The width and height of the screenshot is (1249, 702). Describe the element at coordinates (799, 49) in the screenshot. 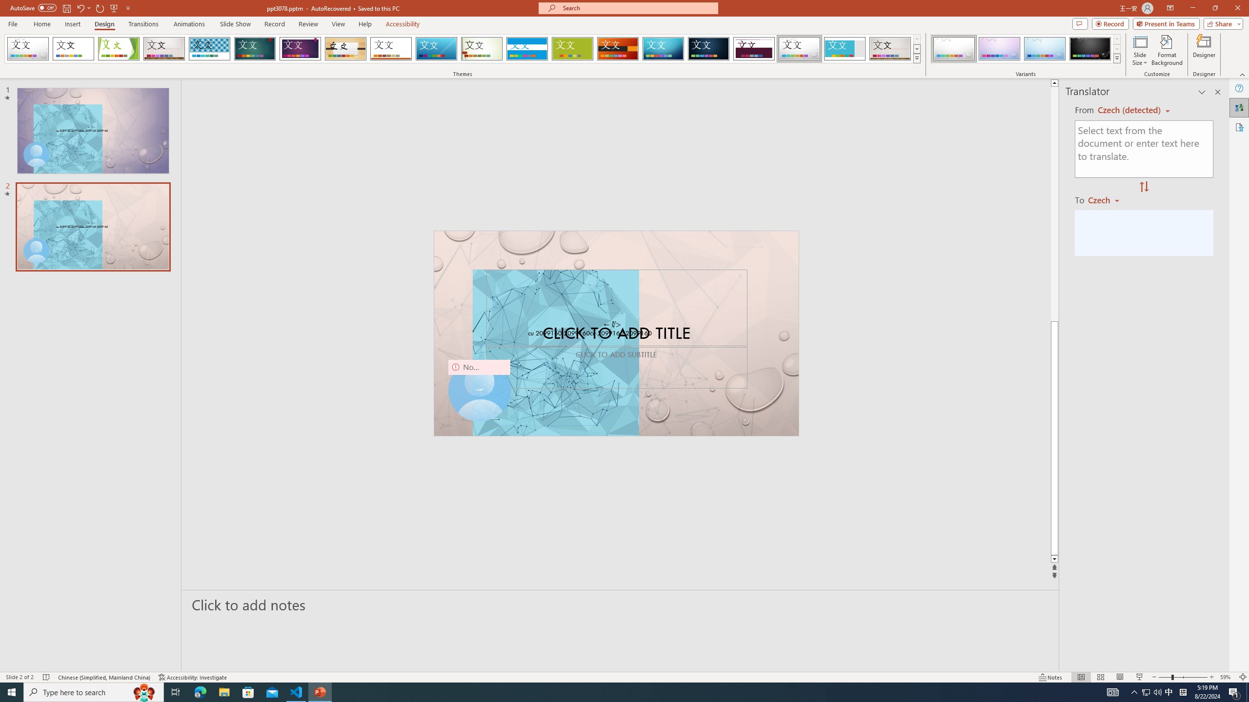

I see `Droplet` at that location.